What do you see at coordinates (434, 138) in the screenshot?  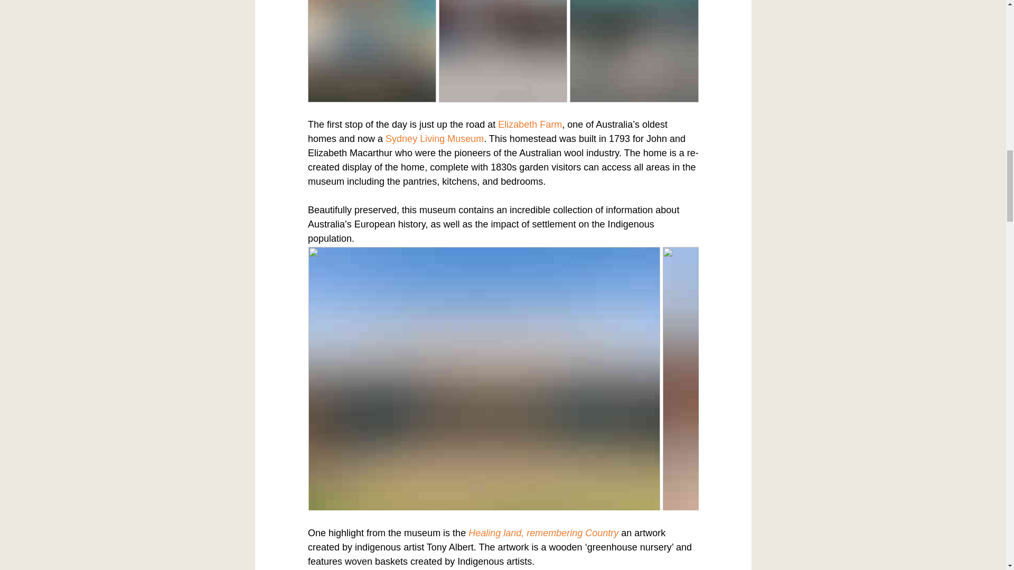 I see `Sydney Living Museum` at bounding box center [434, 138].